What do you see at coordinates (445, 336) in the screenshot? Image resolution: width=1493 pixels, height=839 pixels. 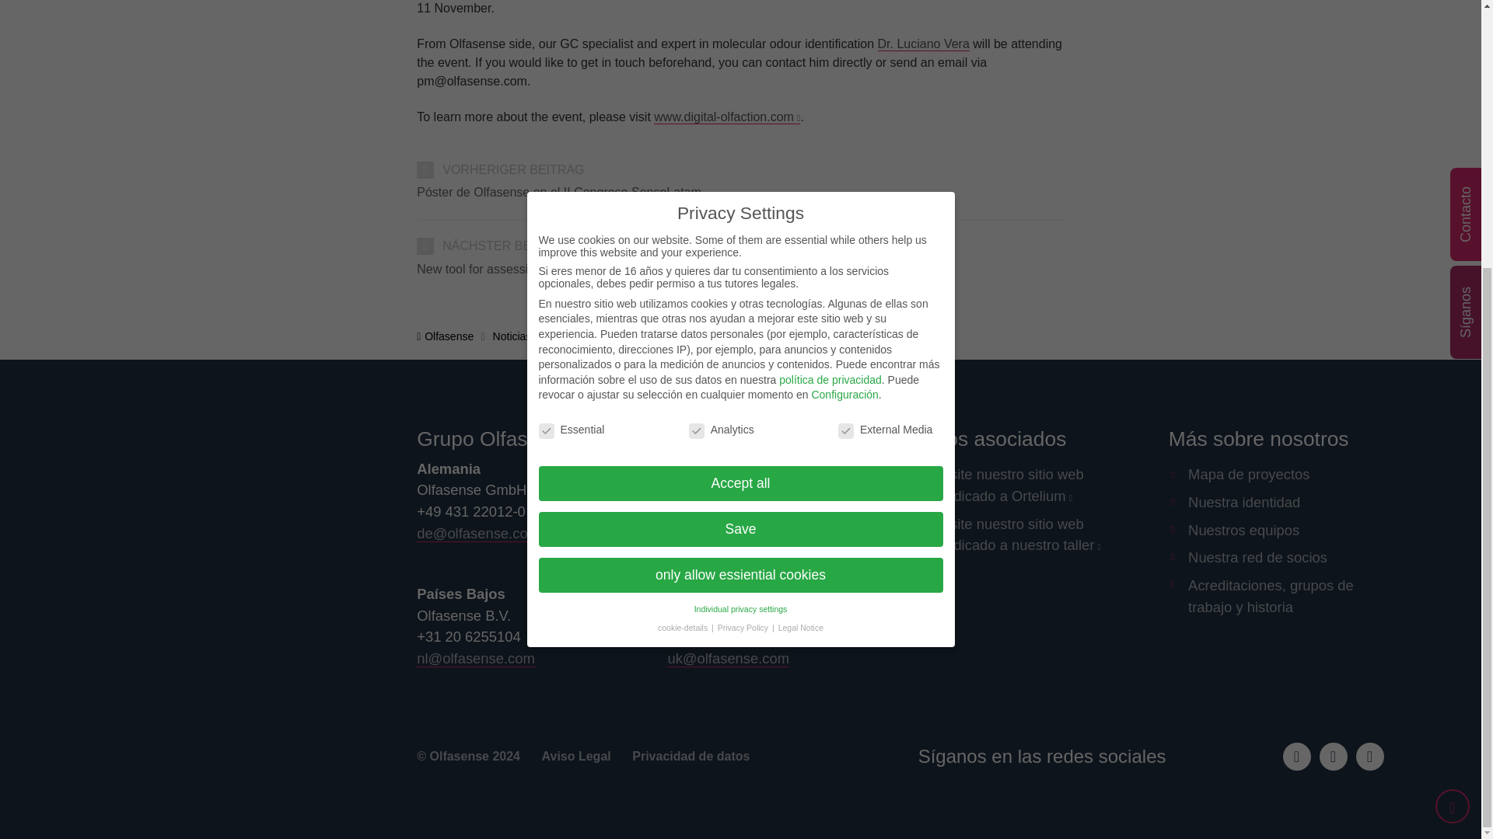 I see `Go to Olfasense.` at bounding box center [445, 336].